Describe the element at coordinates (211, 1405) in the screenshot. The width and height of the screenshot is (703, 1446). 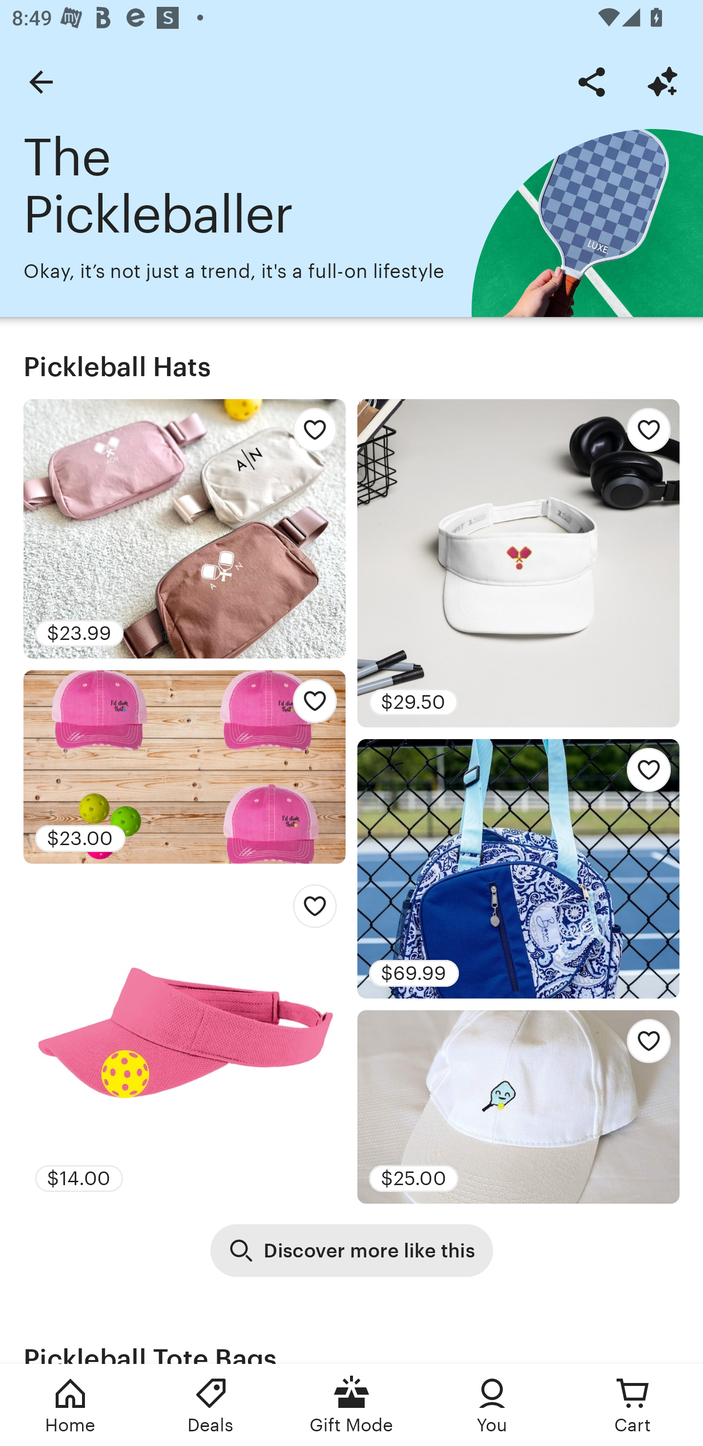
I see `Deals` at that location.